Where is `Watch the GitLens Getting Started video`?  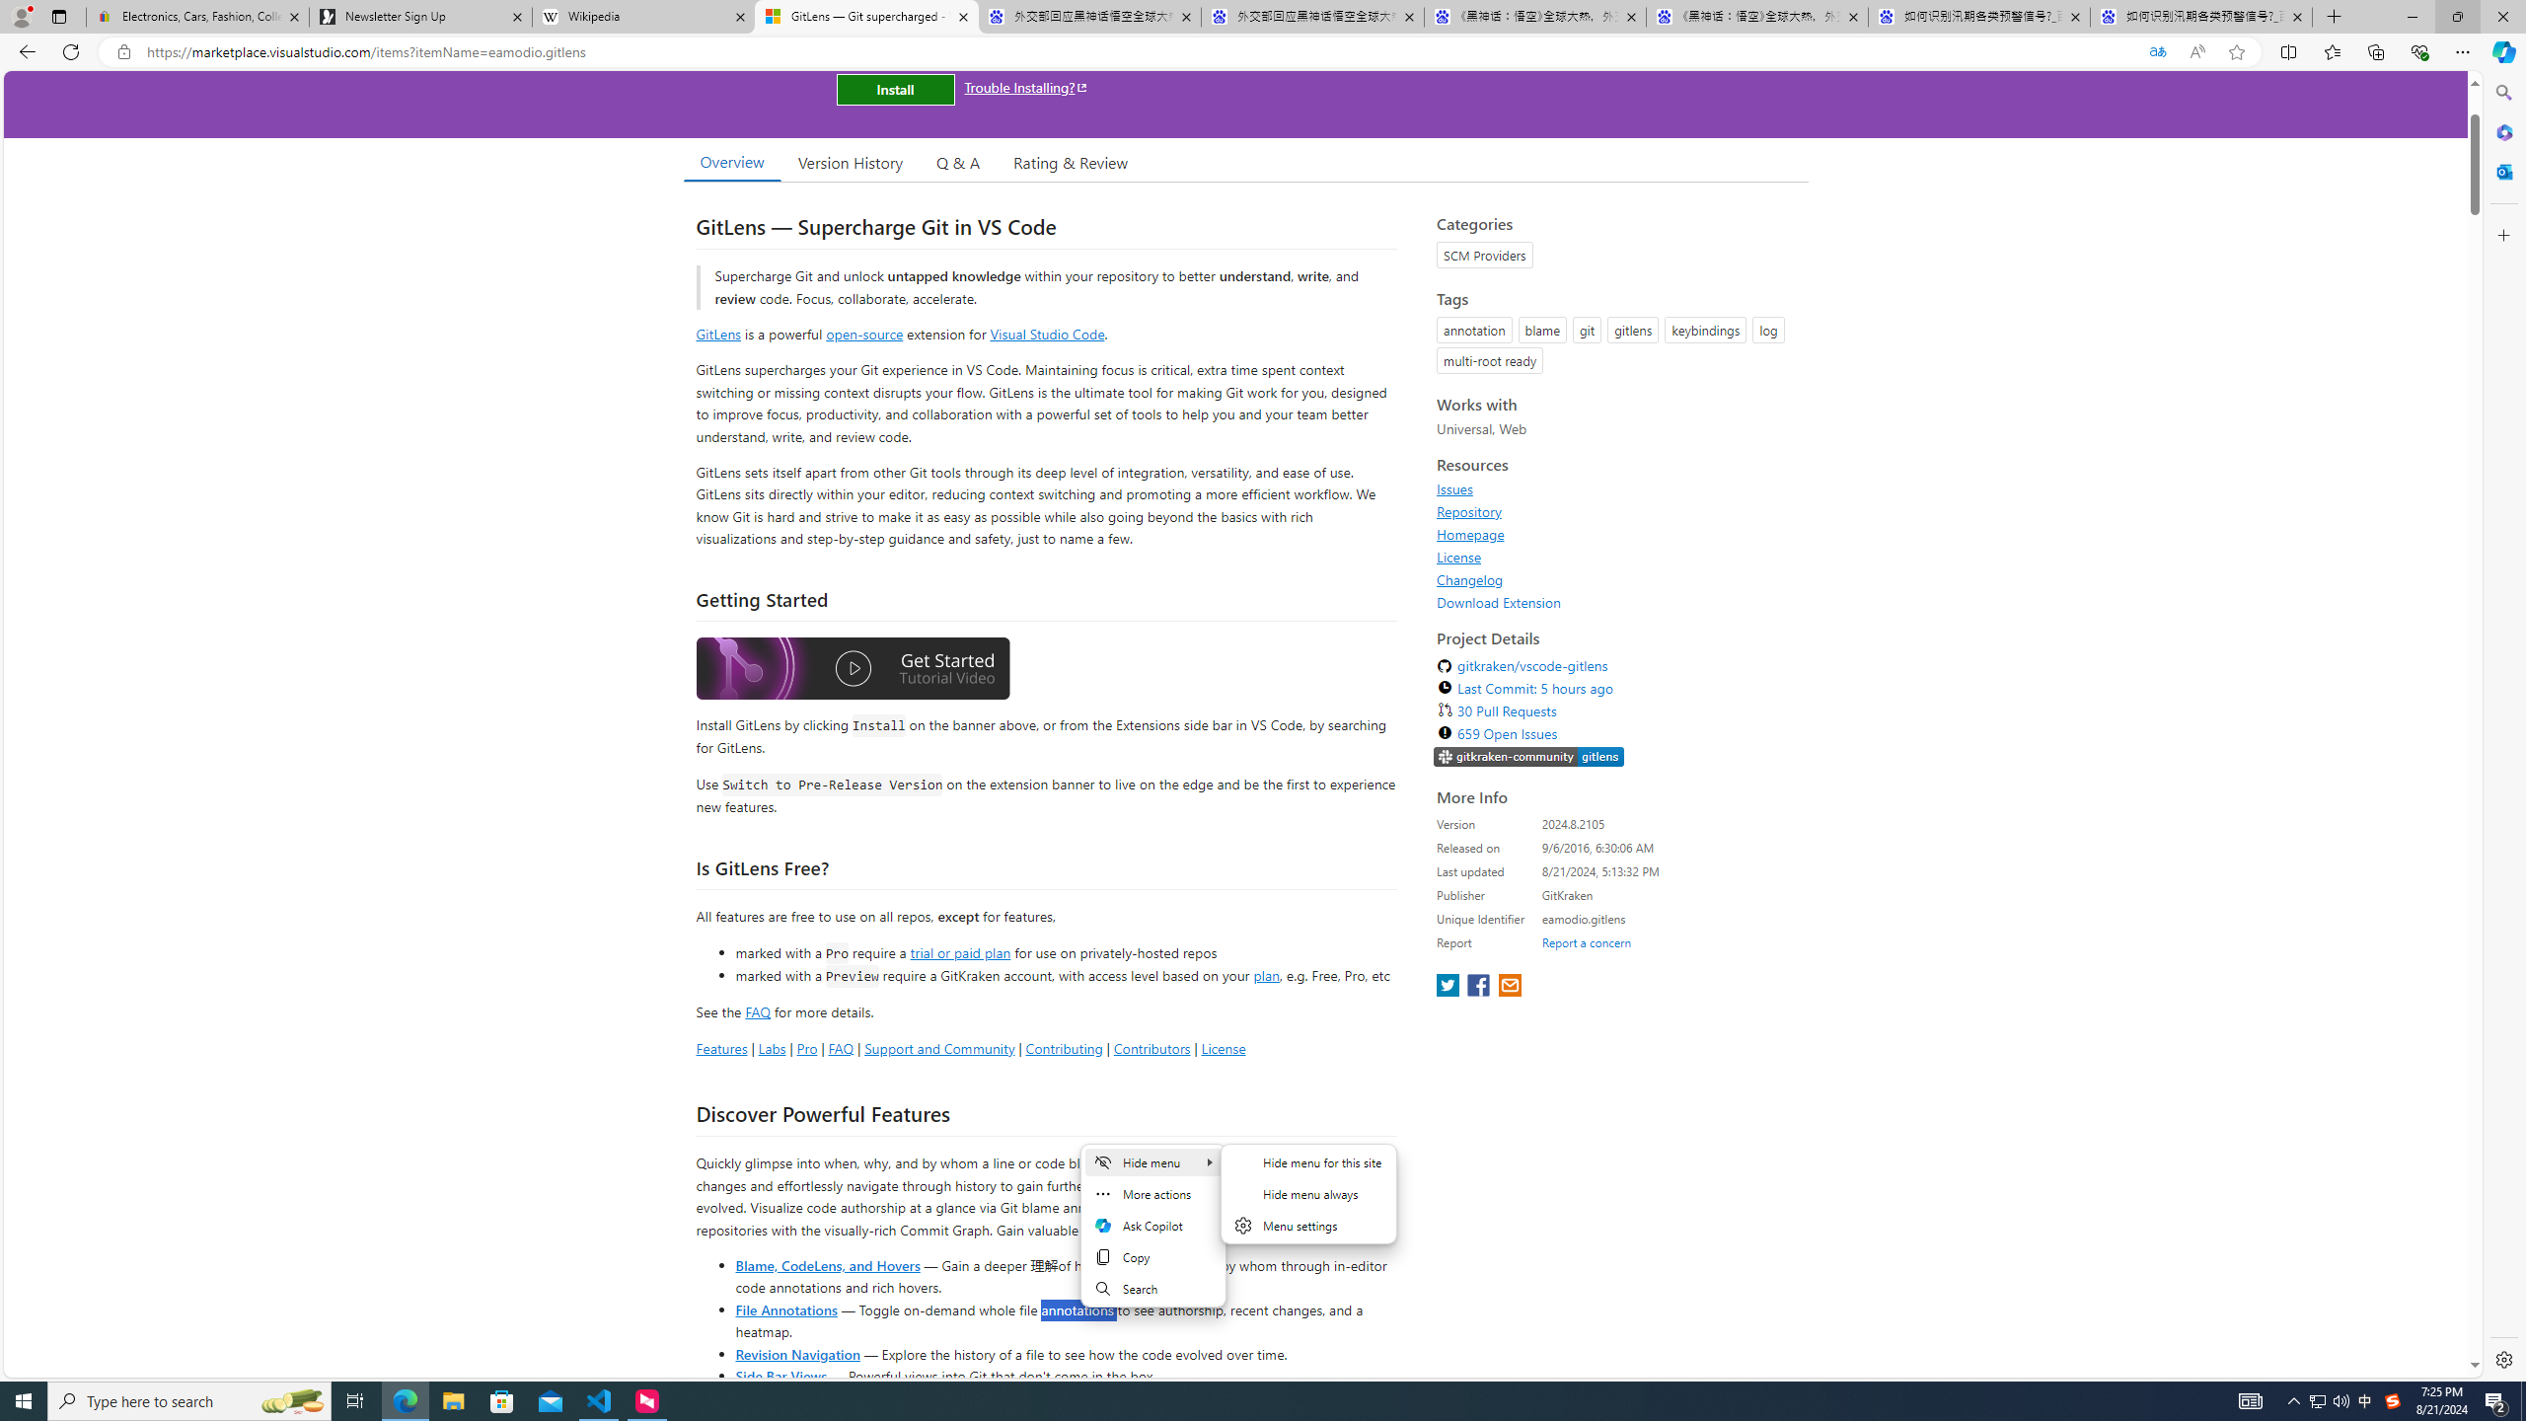 Watch the GitLens Getting Started video is located at coordinates (853, 669).